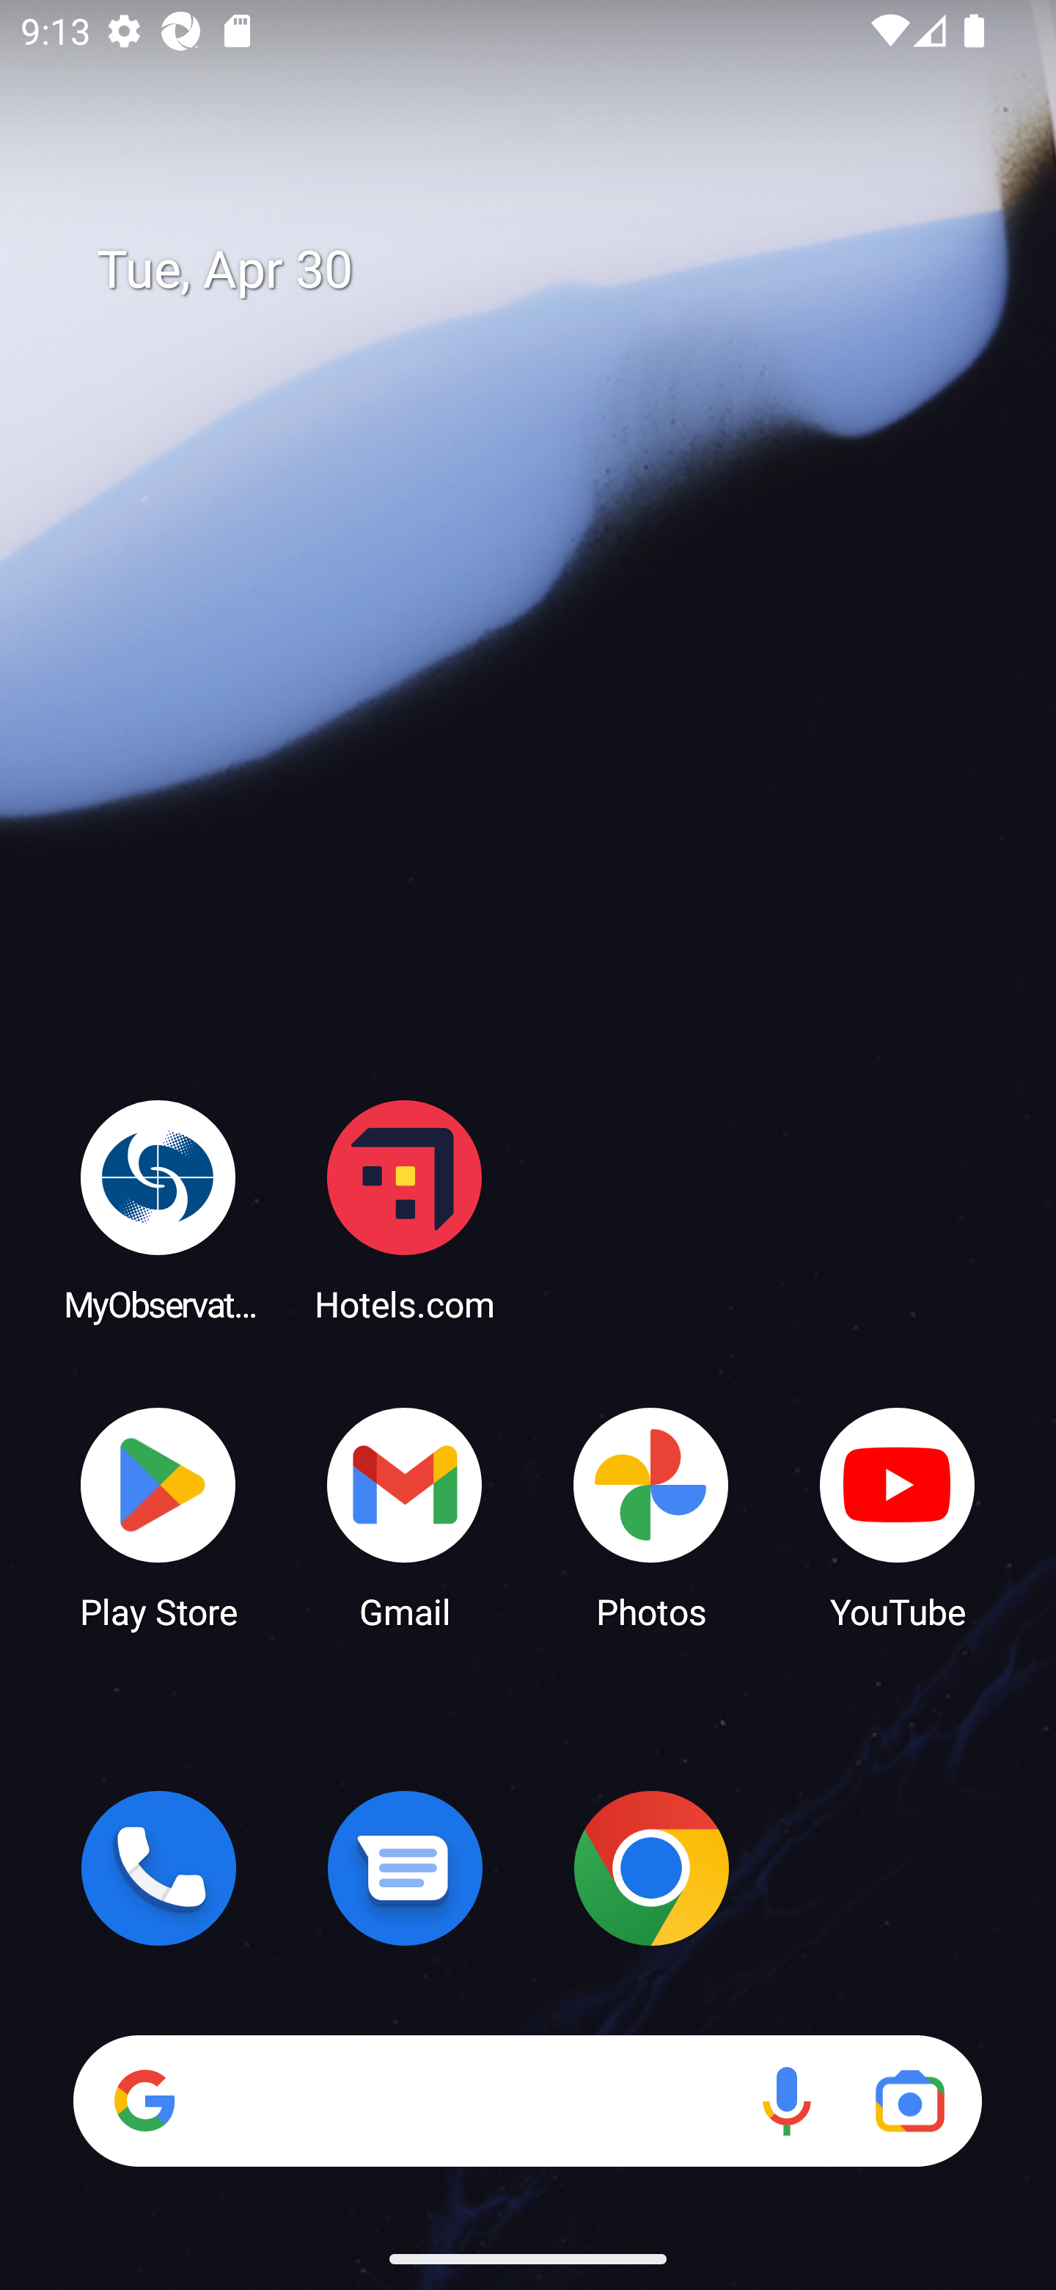 This screenshot has width=1056, height=2290. What do you see at coordinates (405, 1210) in the screenshot?
I see `Hotels.com` at bounding box center [405, 1210].